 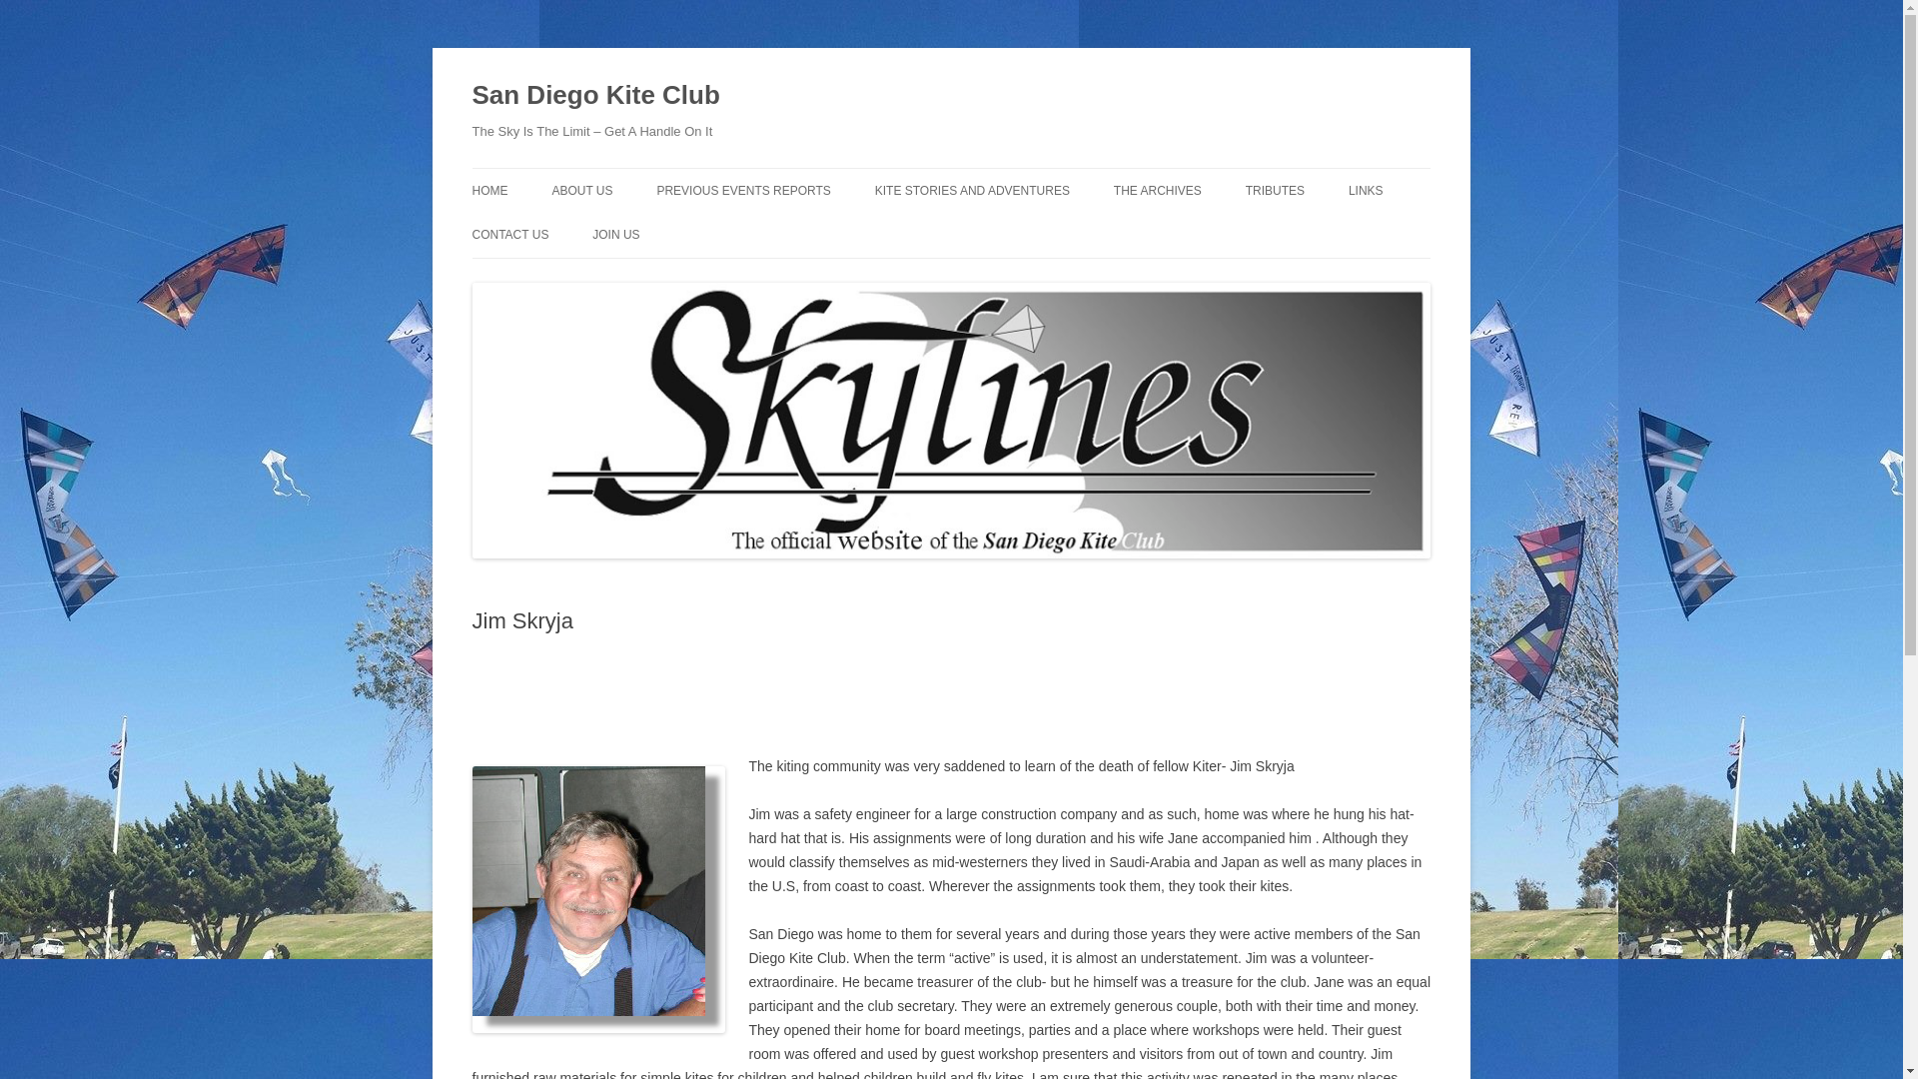 I want to click on ABOUT US, so click(x=581, y=190).